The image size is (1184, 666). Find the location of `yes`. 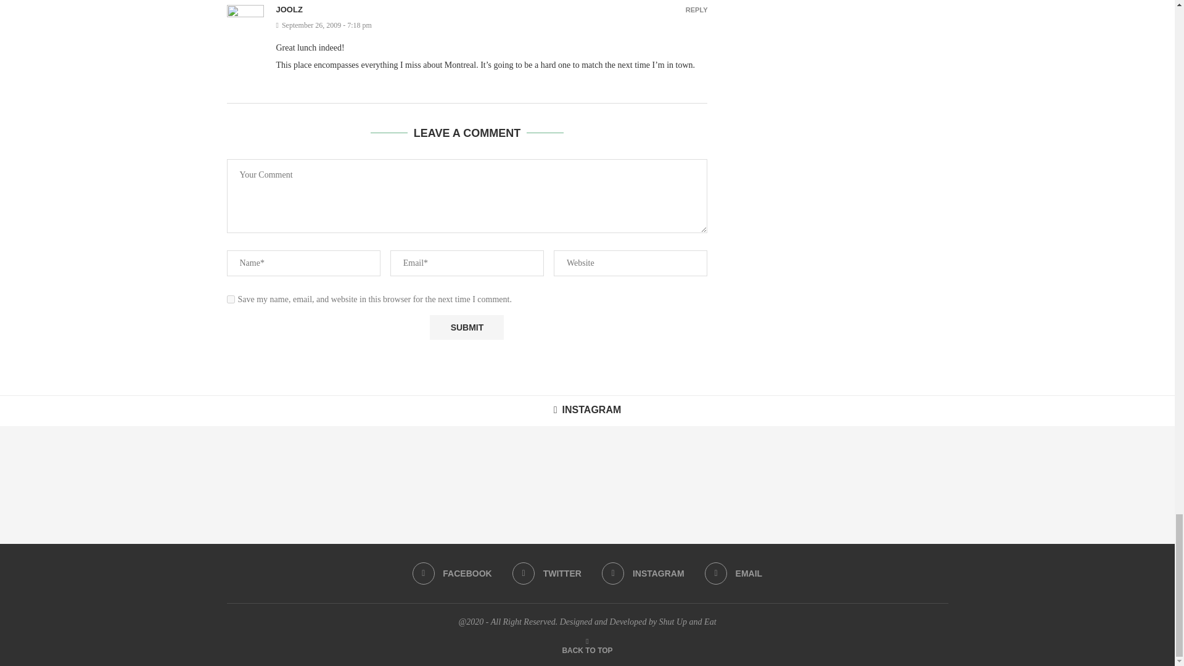

yes is located at coordinates (231, 300).